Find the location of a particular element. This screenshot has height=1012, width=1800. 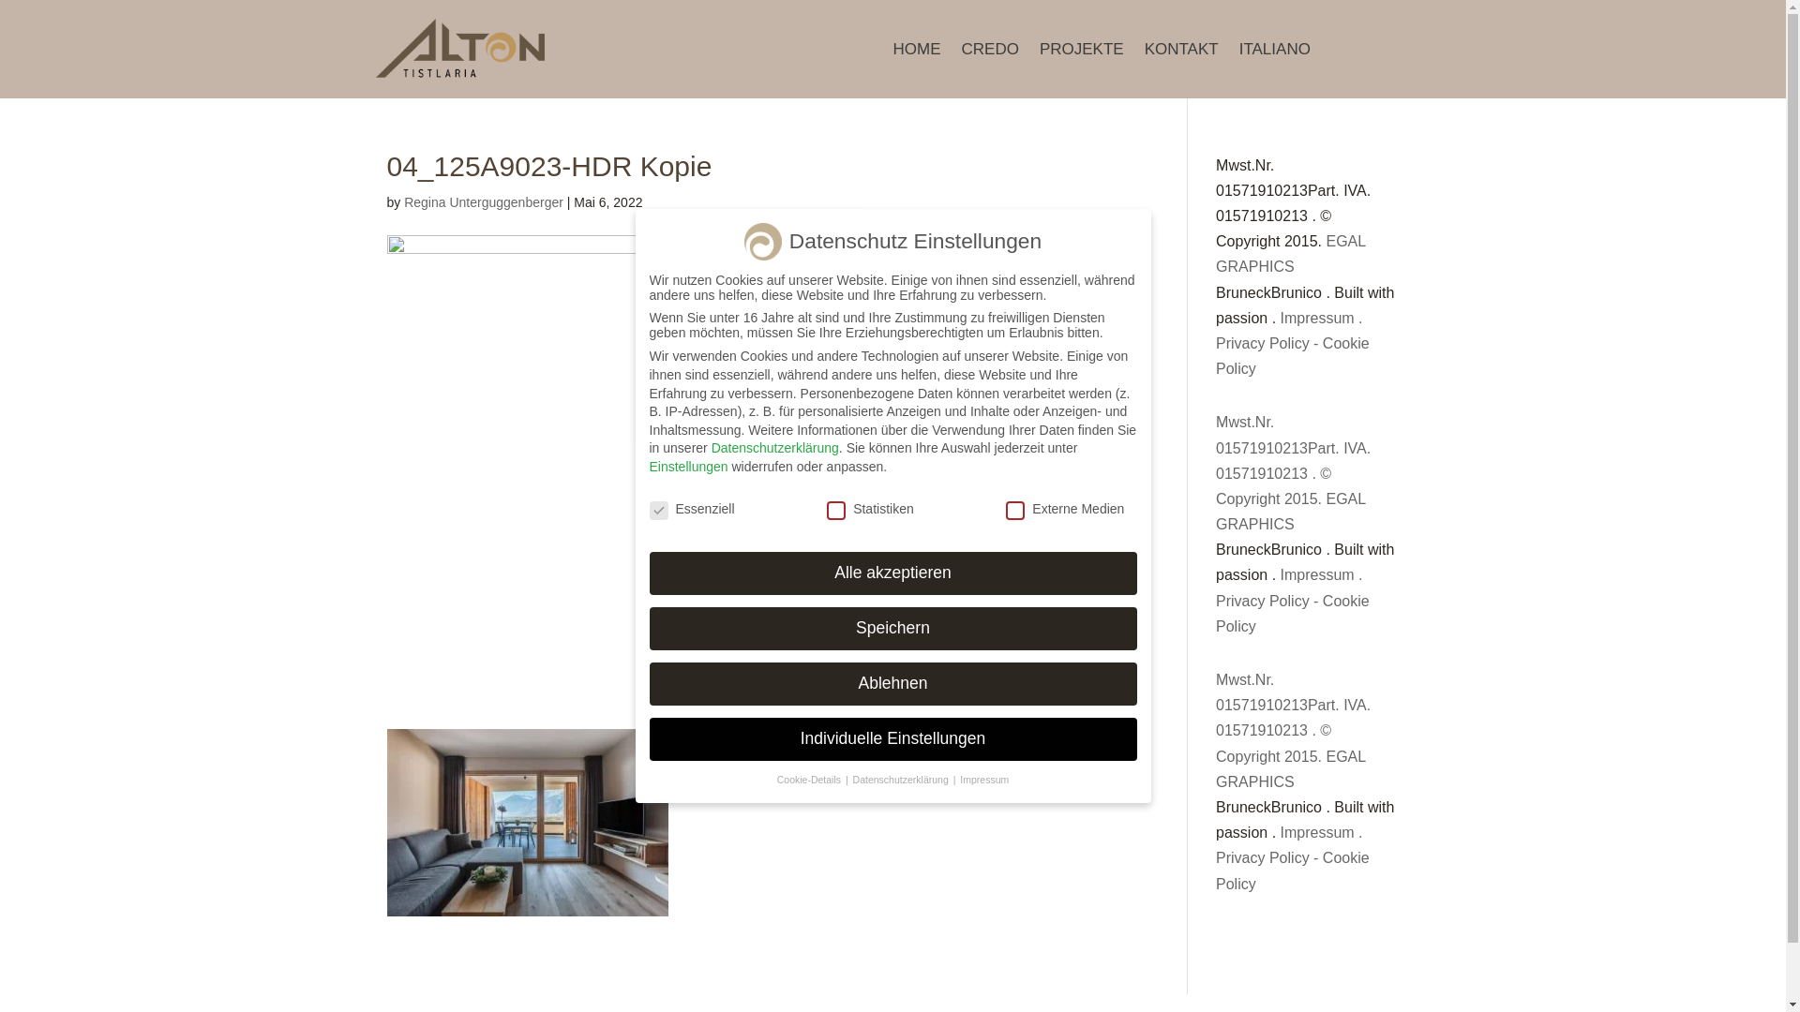

. is located at coordinates (1359, 319).